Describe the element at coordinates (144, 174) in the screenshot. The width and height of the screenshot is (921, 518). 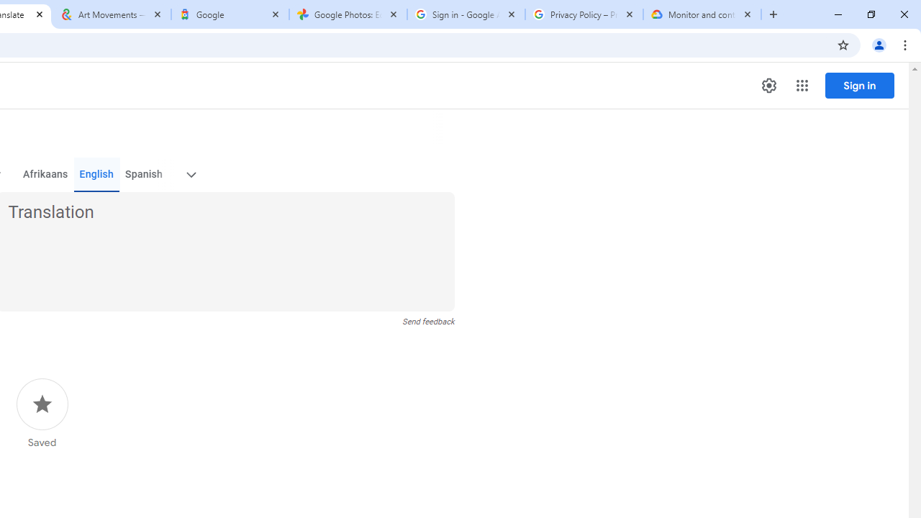
I see `Spanish` at that location.